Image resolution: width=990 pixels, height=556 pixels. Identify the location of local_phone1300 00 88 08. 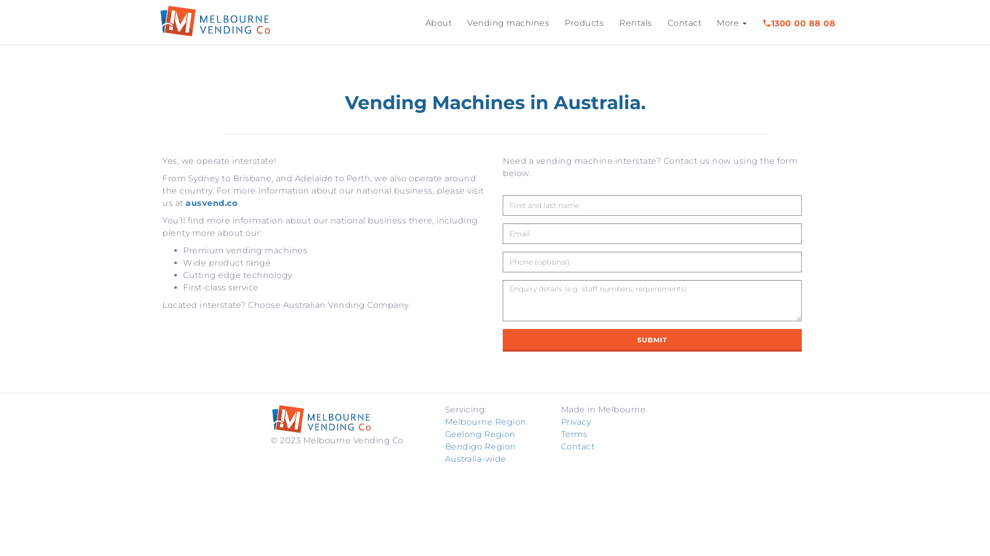
(799, 23).